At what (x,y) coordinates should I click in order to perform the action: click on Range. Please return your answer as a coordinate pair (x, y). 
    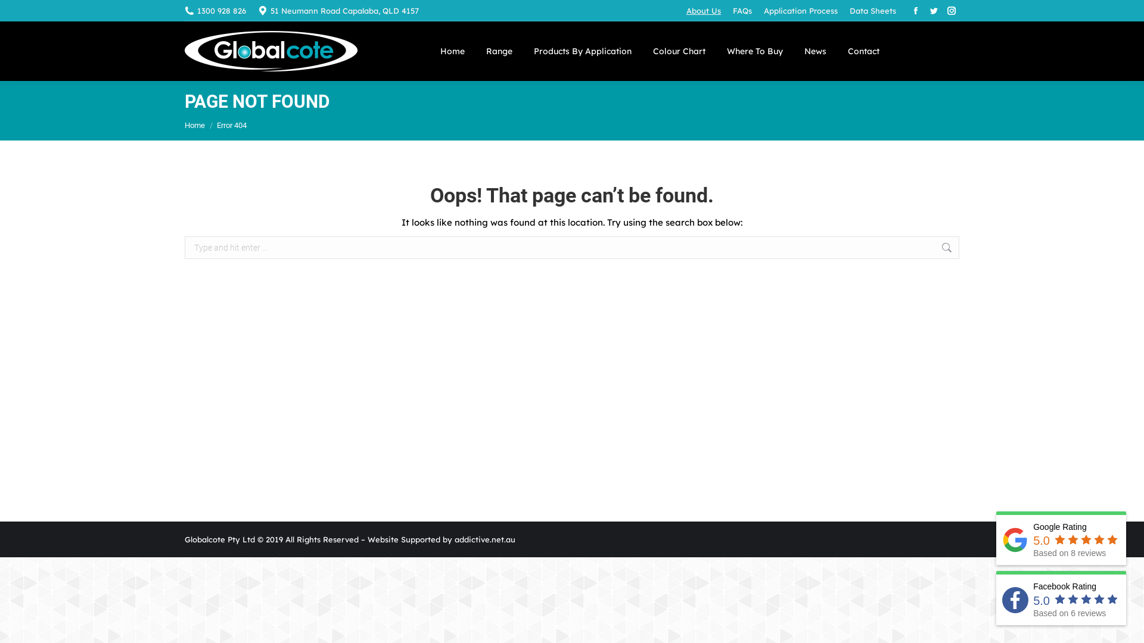
    Looking at the image, I should click on (499, 51).